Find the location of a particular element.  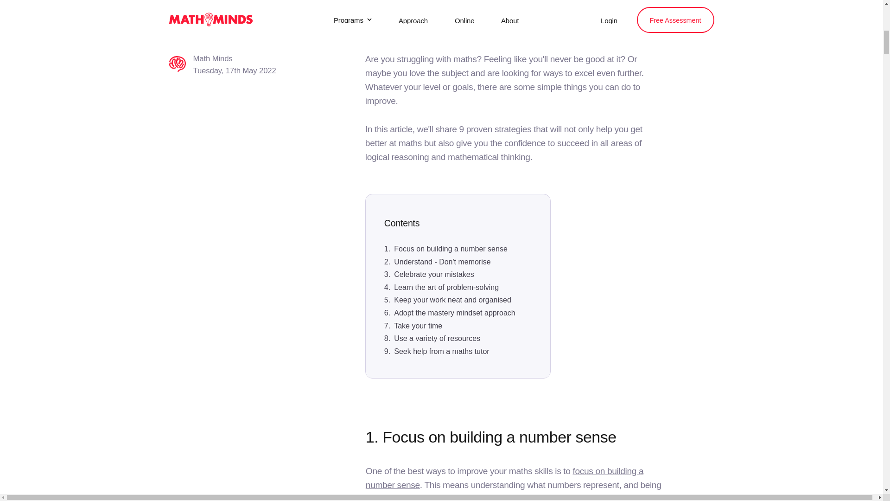

Use a variety of resources is located at coordinates (437, 339).